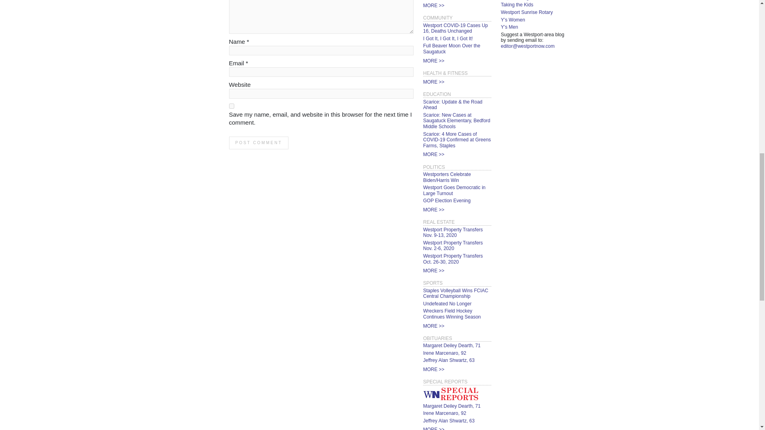 This screenshot has height=430, width=765. Describe the element at coordinates (258, 143) in the screenshot. I see `Post Comment` at that location.